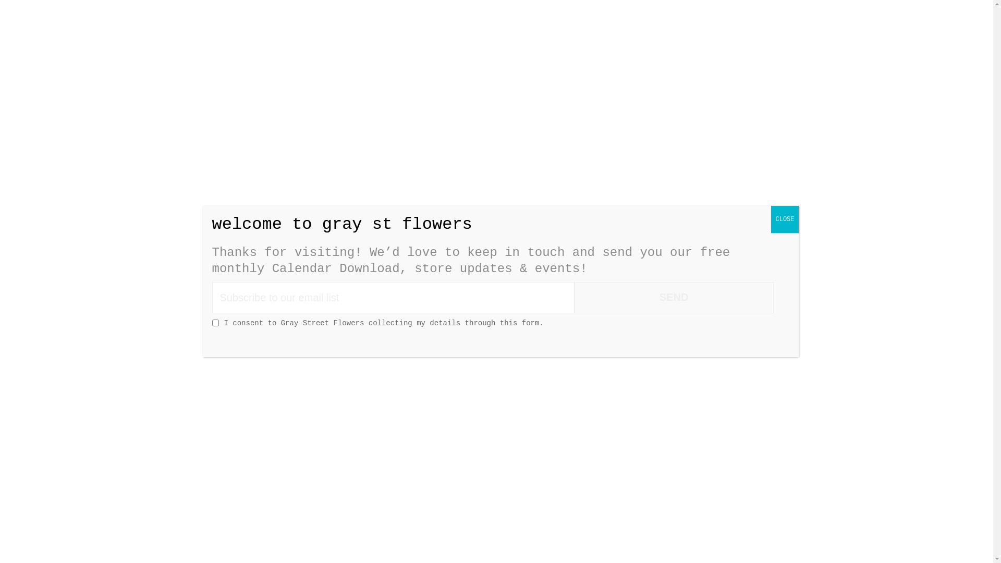 The height and width of the screenshot is (563, 1001). Describe the element at coordinates (243, 84) in the screenshot. I see `HOME` at that location.